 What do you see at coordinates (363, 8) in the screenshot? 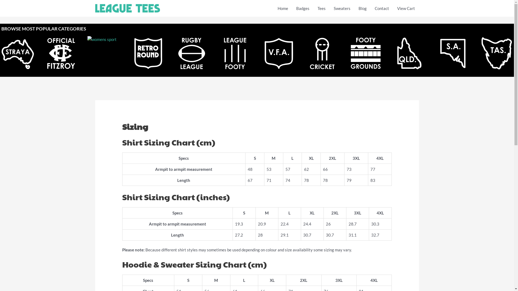
I see `Blog` at bounding box center [363, 8].